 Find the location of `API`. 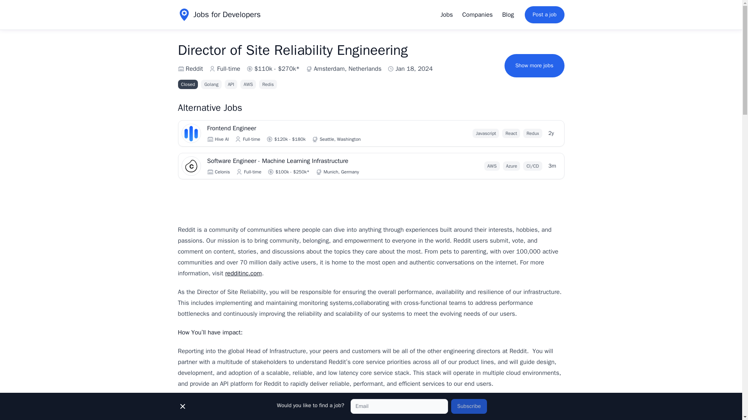

API is located at coordinates (231, 84).